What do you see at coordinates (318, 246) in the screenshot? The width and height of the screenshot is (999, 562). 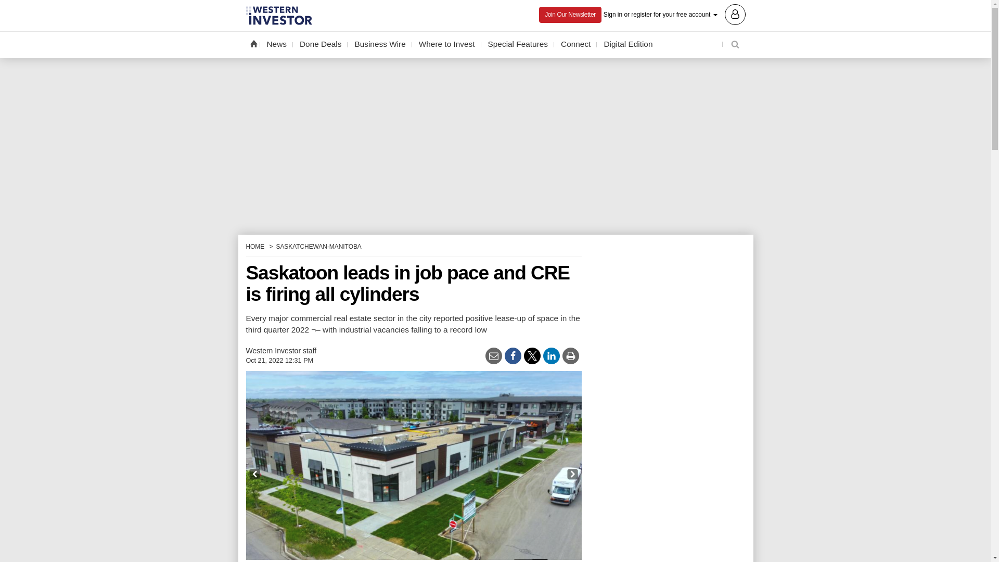 I see `SASKATCHEWAN-MANITOBA` at bounding box center [318, 246].